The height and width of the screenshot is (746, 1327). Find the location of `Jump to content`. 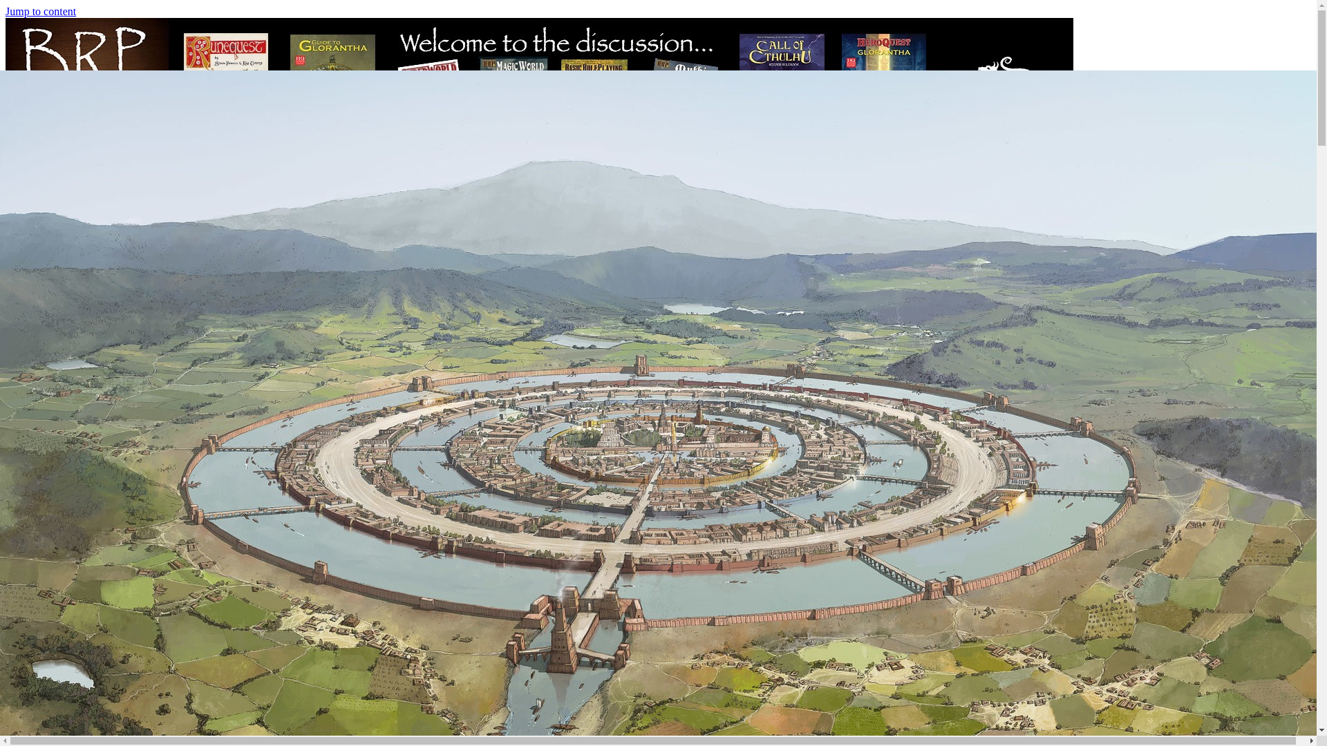

Jump to content is located at coordinates (40, 11).